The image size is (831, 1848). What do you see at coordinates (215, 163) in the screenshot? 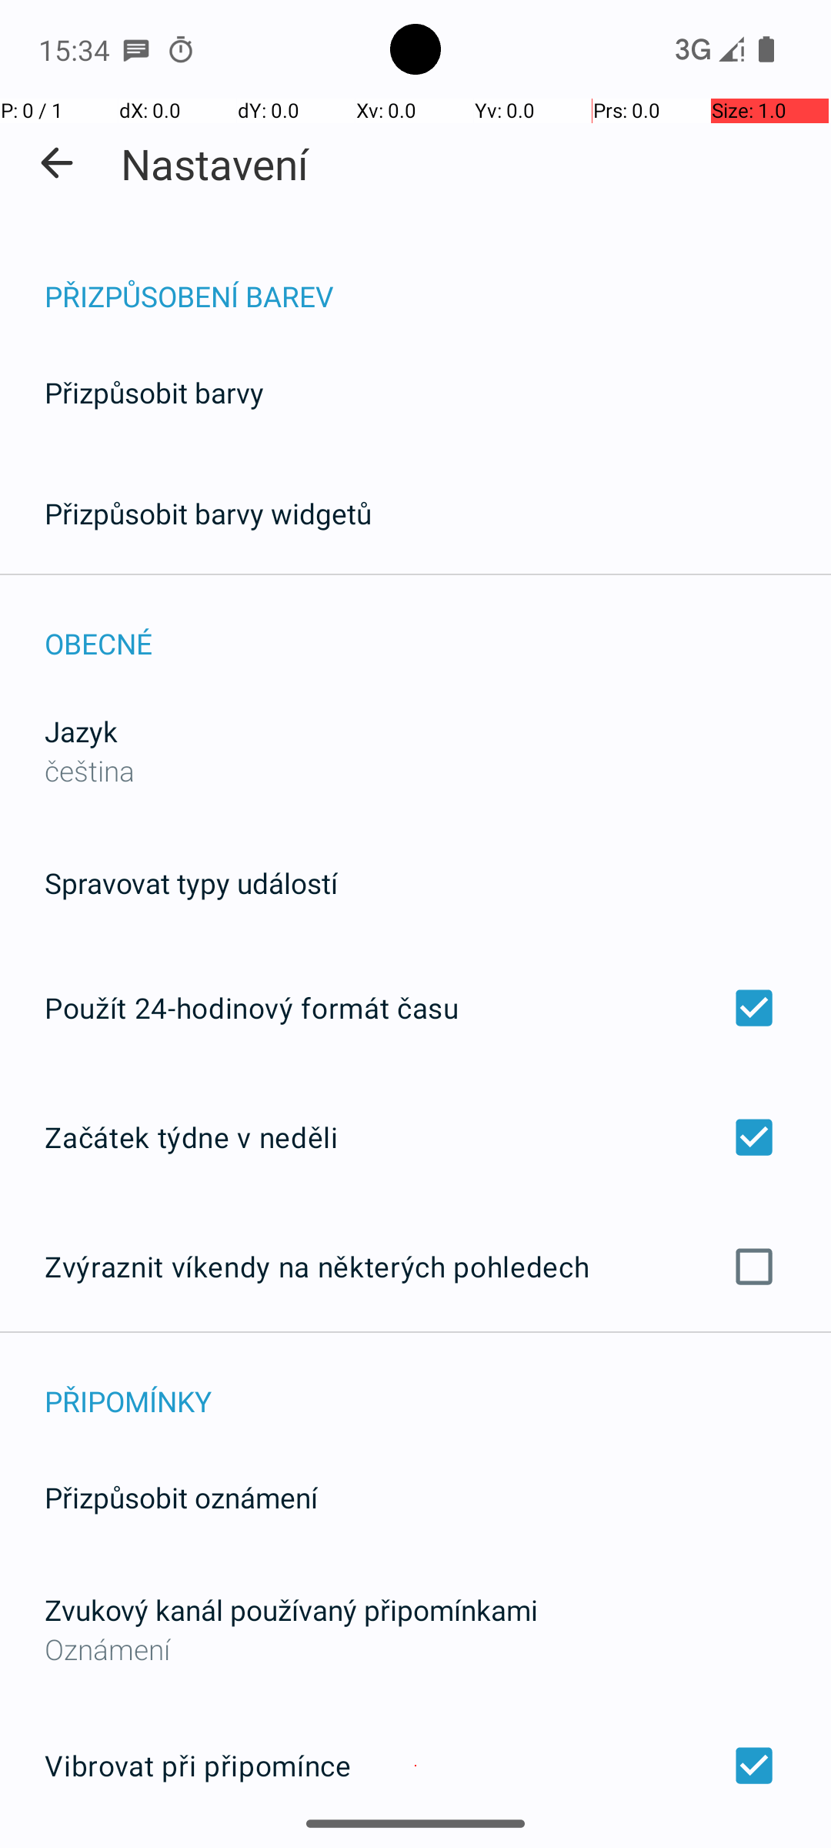
I see `Nastavení` at bounding box center [215, 163].